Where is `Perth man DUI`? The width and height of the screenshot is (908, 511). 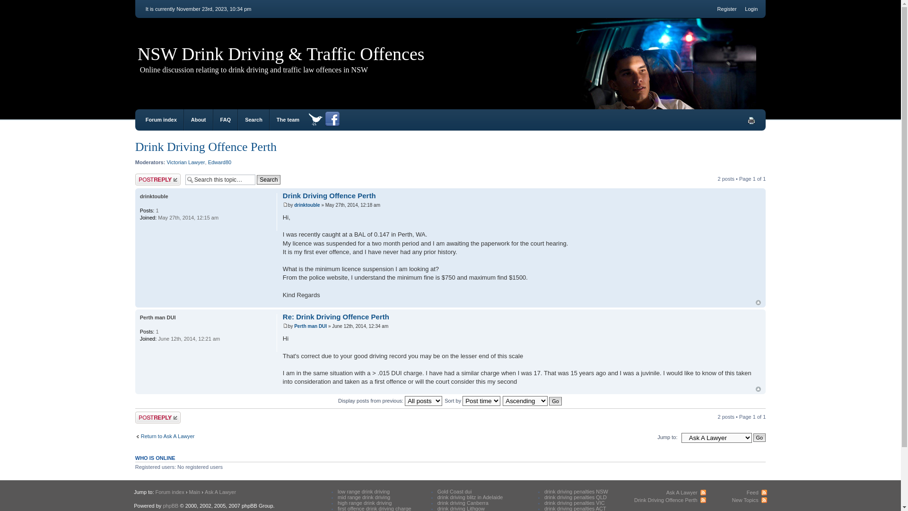
Perth man DUI is located at coordinates (310, 326).